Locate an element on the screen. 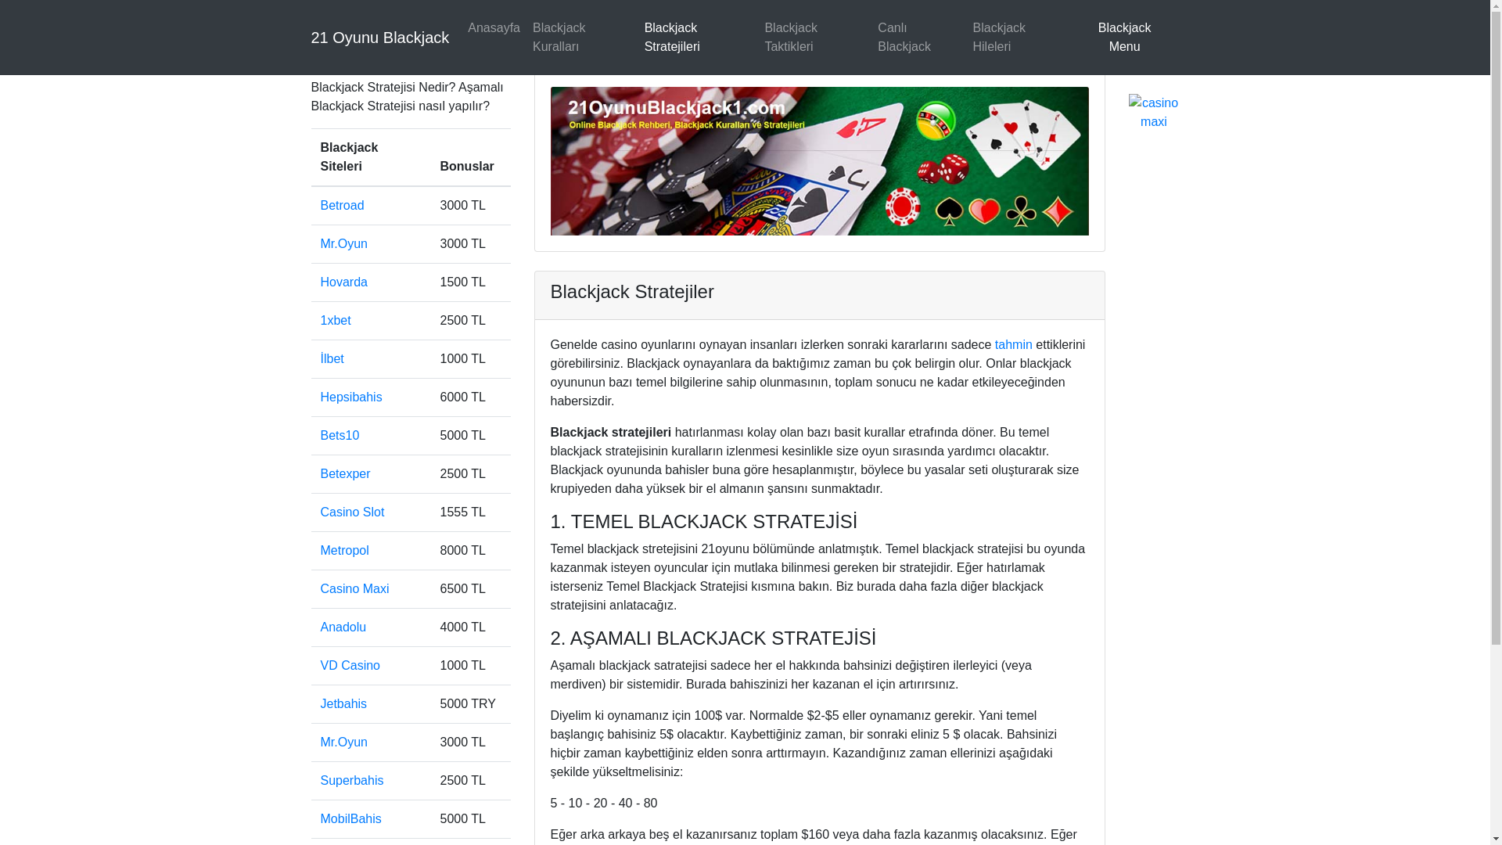 Image resolution: width=1502 pixels, height=845 pixels. Blackjack Menu is located at coordinates (1125, 38).